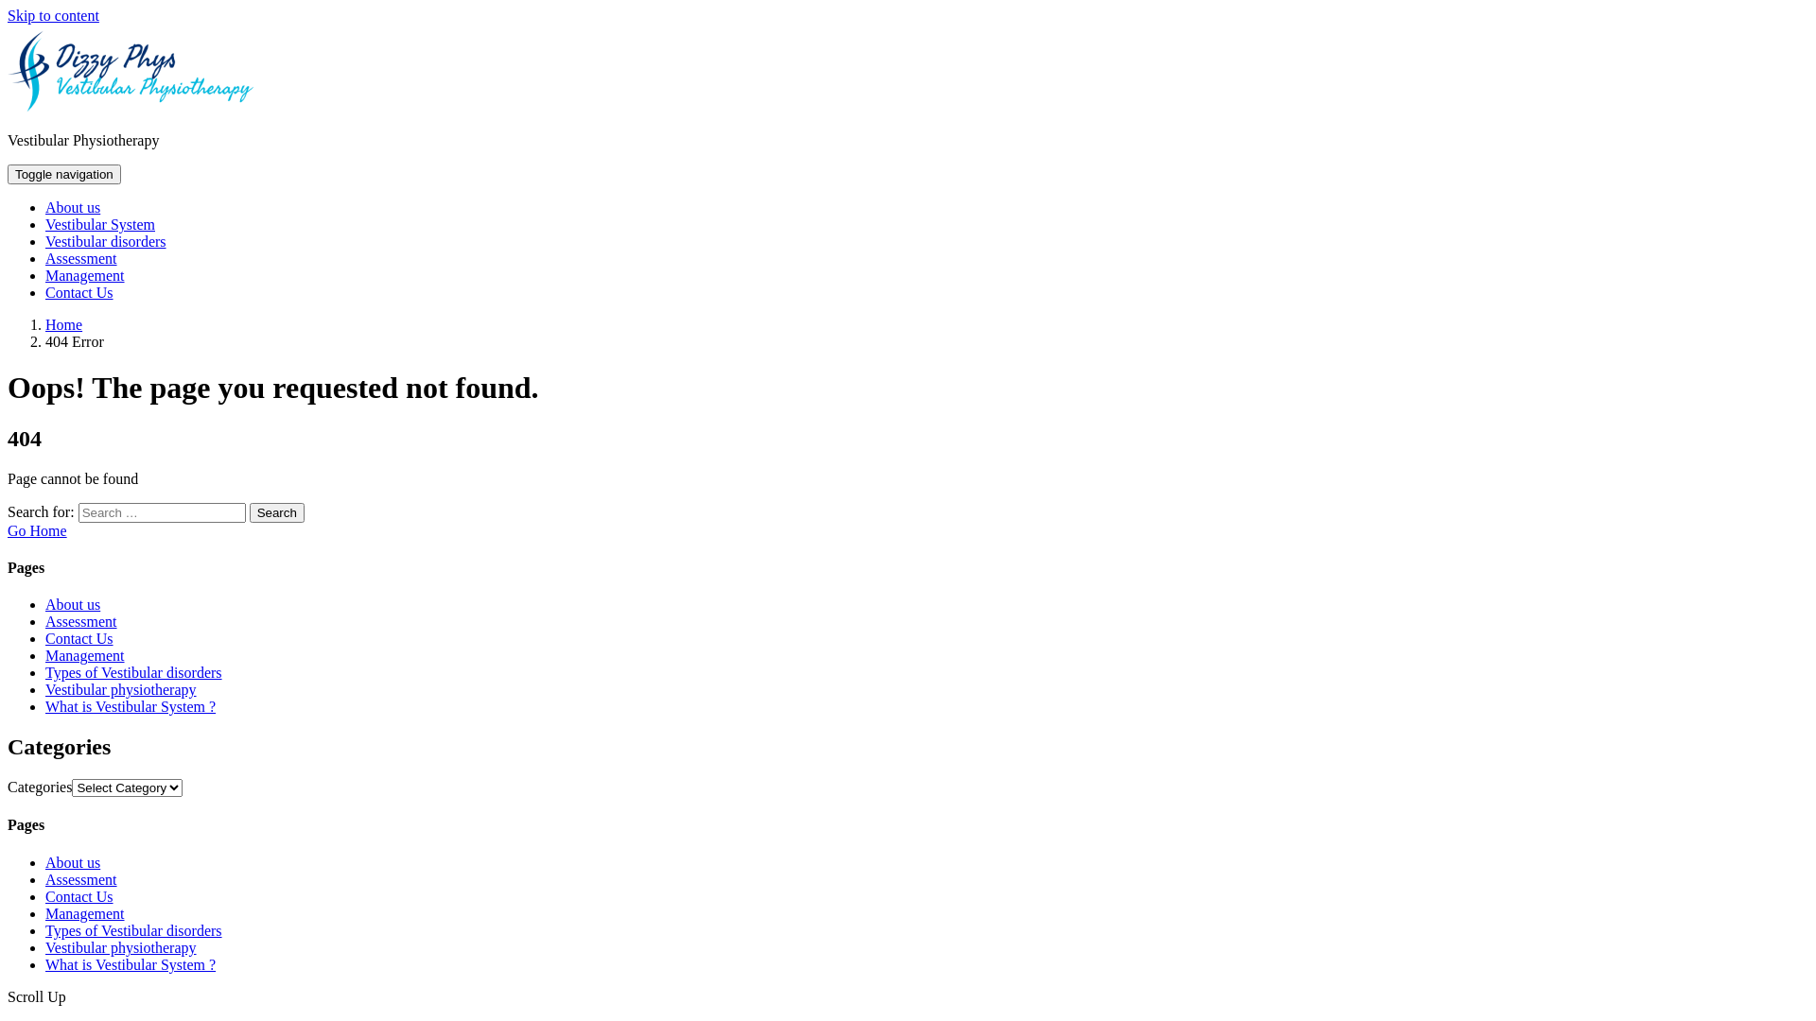 This screenshot has height=1021, width=1816. Describe the element at coordinates (85, 276) in the screenshot. I see `Management` at that location.